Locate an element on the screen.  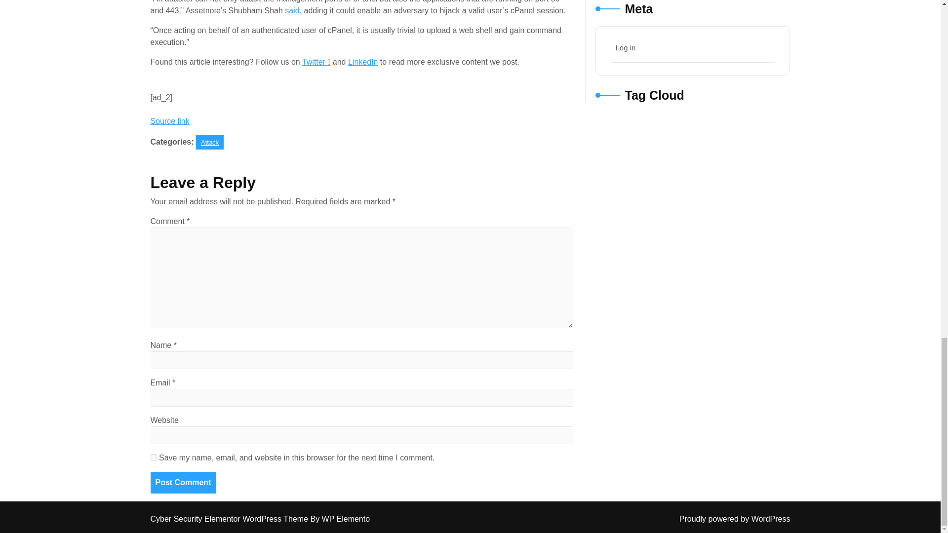
yes is located at coordinates (153, 457).